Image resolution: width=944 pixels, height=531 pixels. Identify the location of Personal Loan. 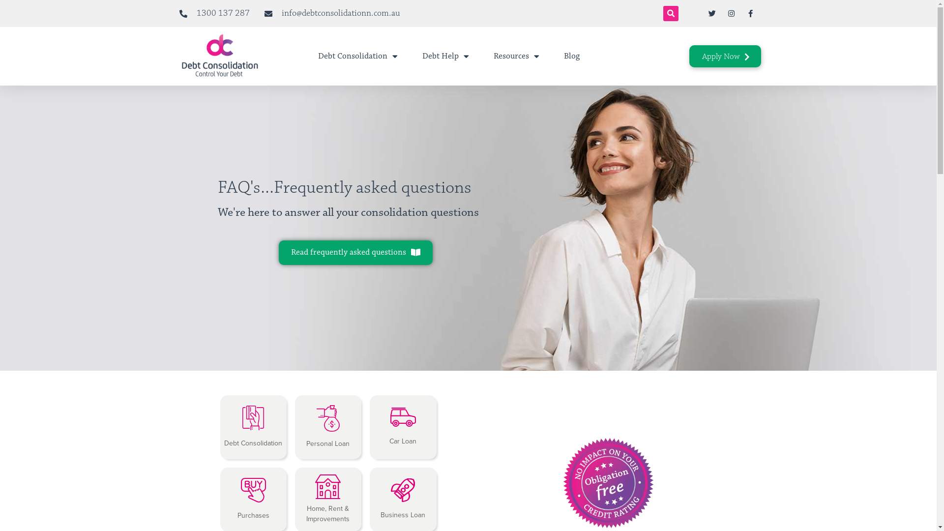
(328, 427).